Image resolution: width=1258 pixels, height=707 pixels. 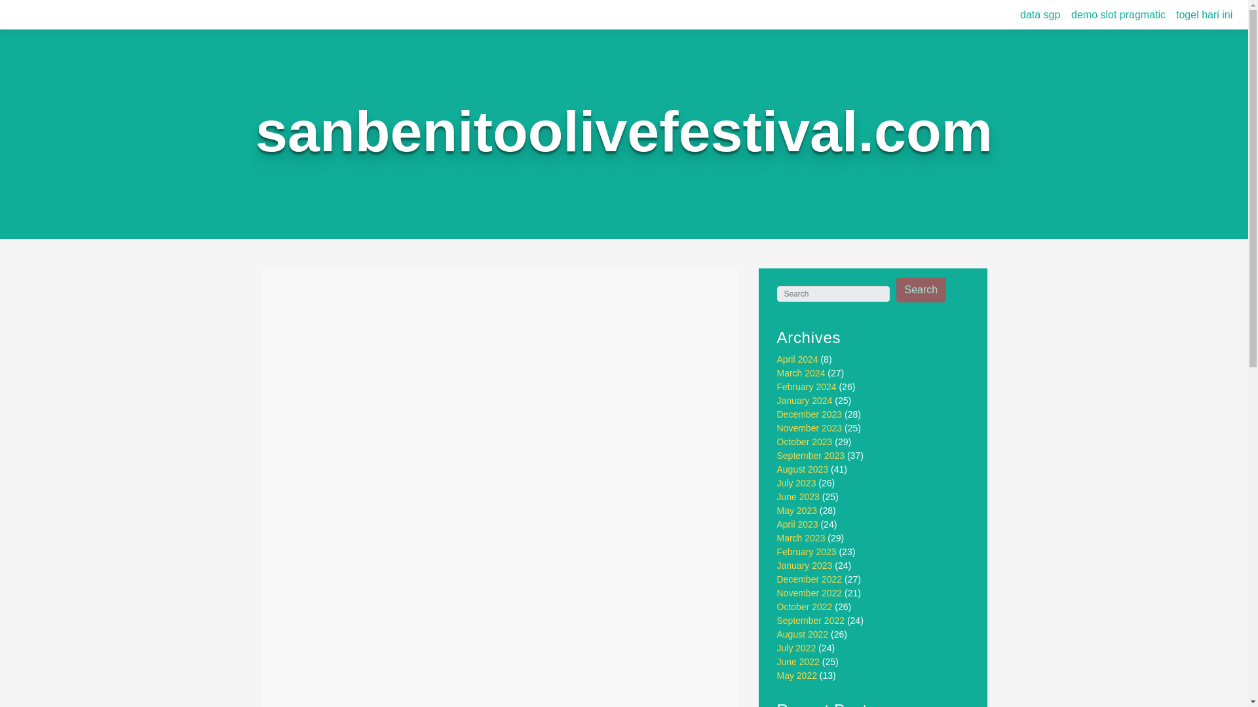 I want to click on January 2023, so click(x=805, y=566).